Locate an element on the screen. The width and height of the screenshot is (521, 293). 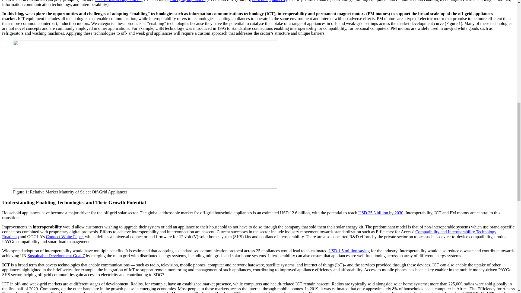
emerging appliances is located at coordinates (188, 1).